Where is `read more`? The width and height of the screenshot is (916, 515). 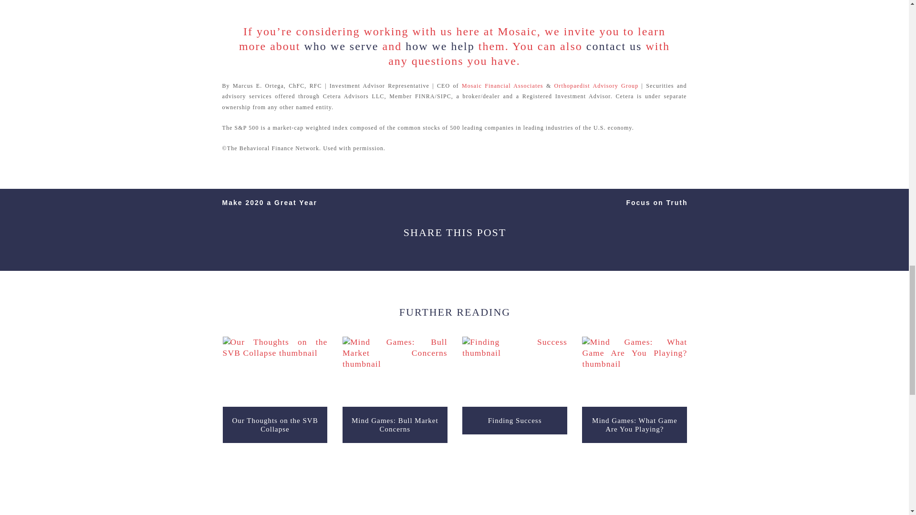 read more is located at coordinates (635, 372).